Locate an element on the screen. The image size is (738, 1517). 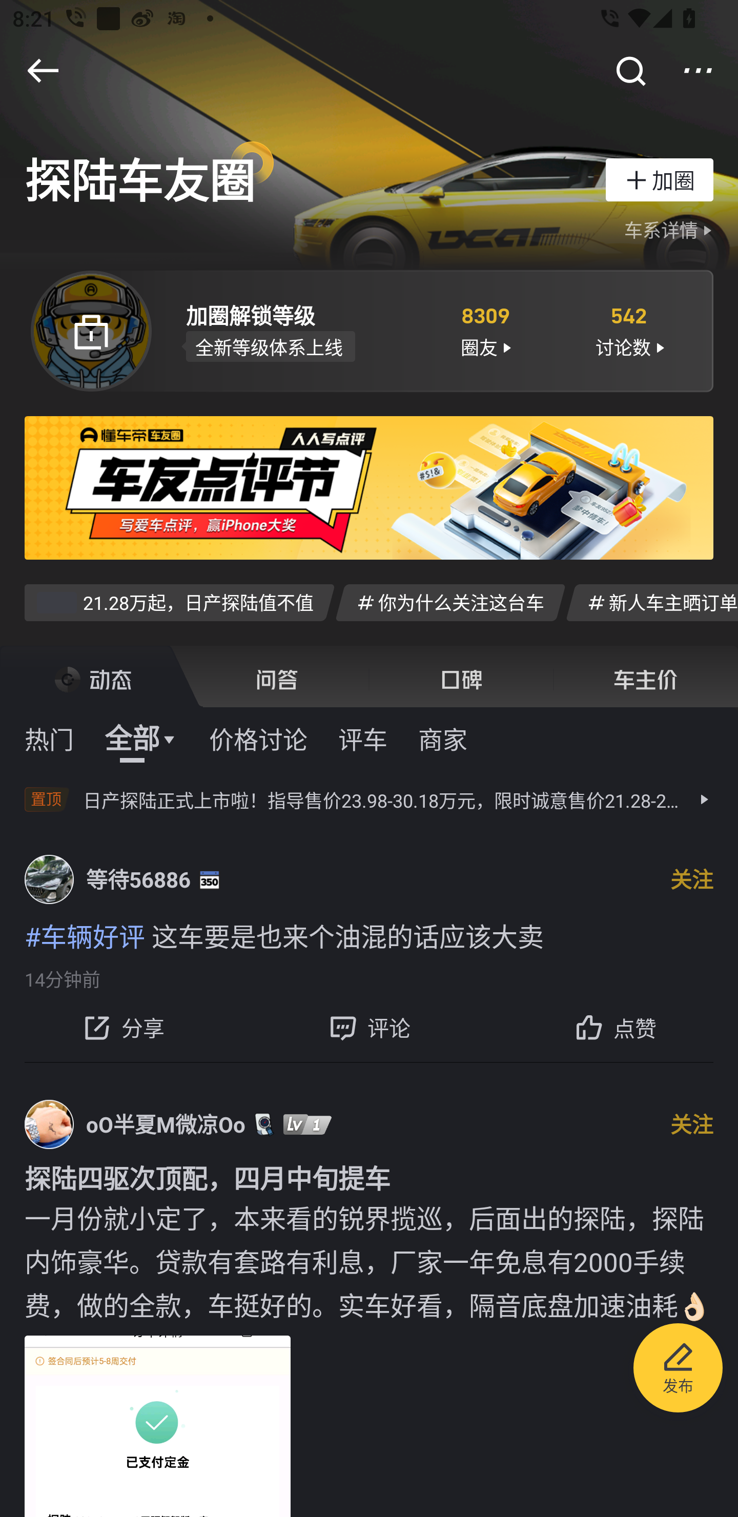
热门 is located at coordinates (49, 738).